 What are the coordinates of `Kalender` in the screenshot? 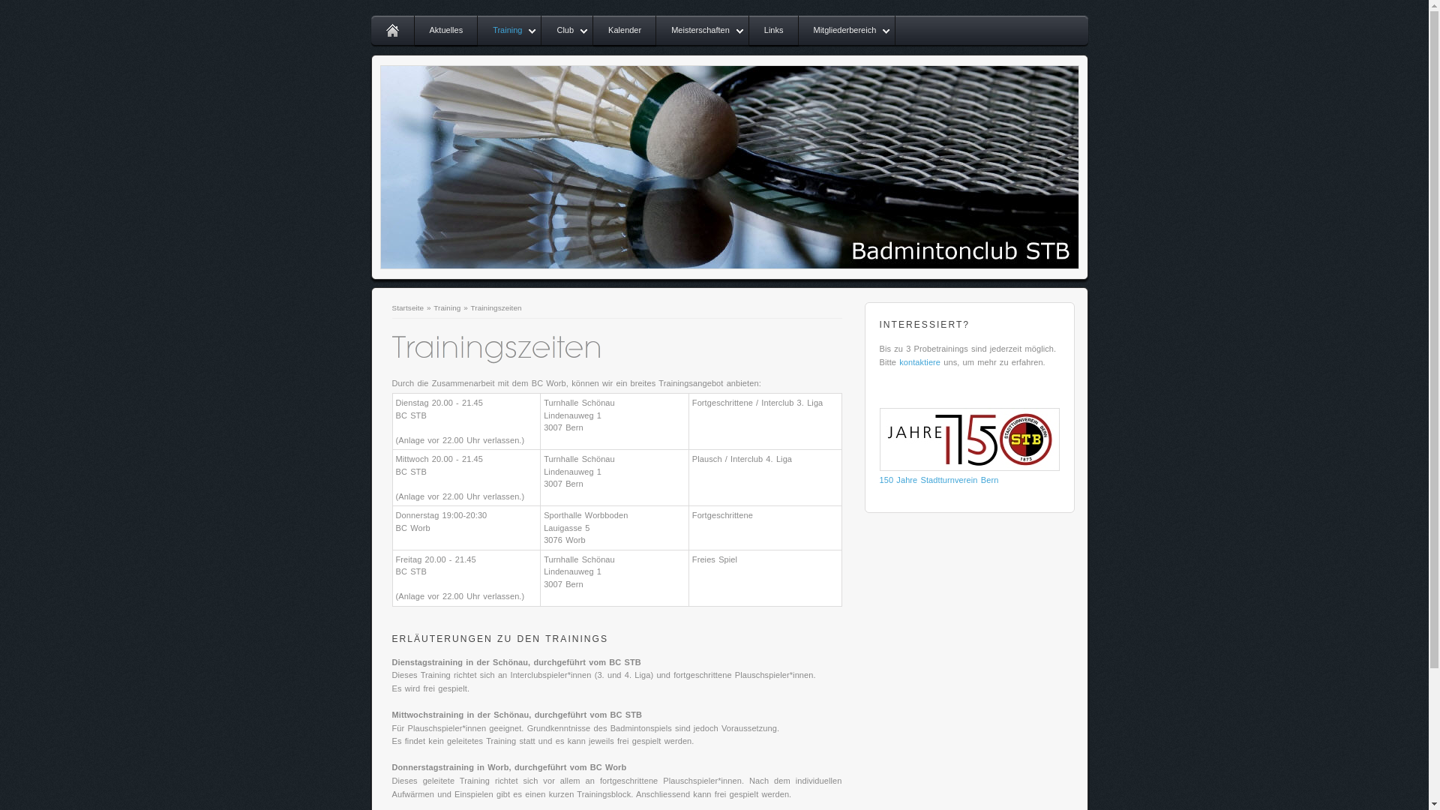 It's located at (625, 31).